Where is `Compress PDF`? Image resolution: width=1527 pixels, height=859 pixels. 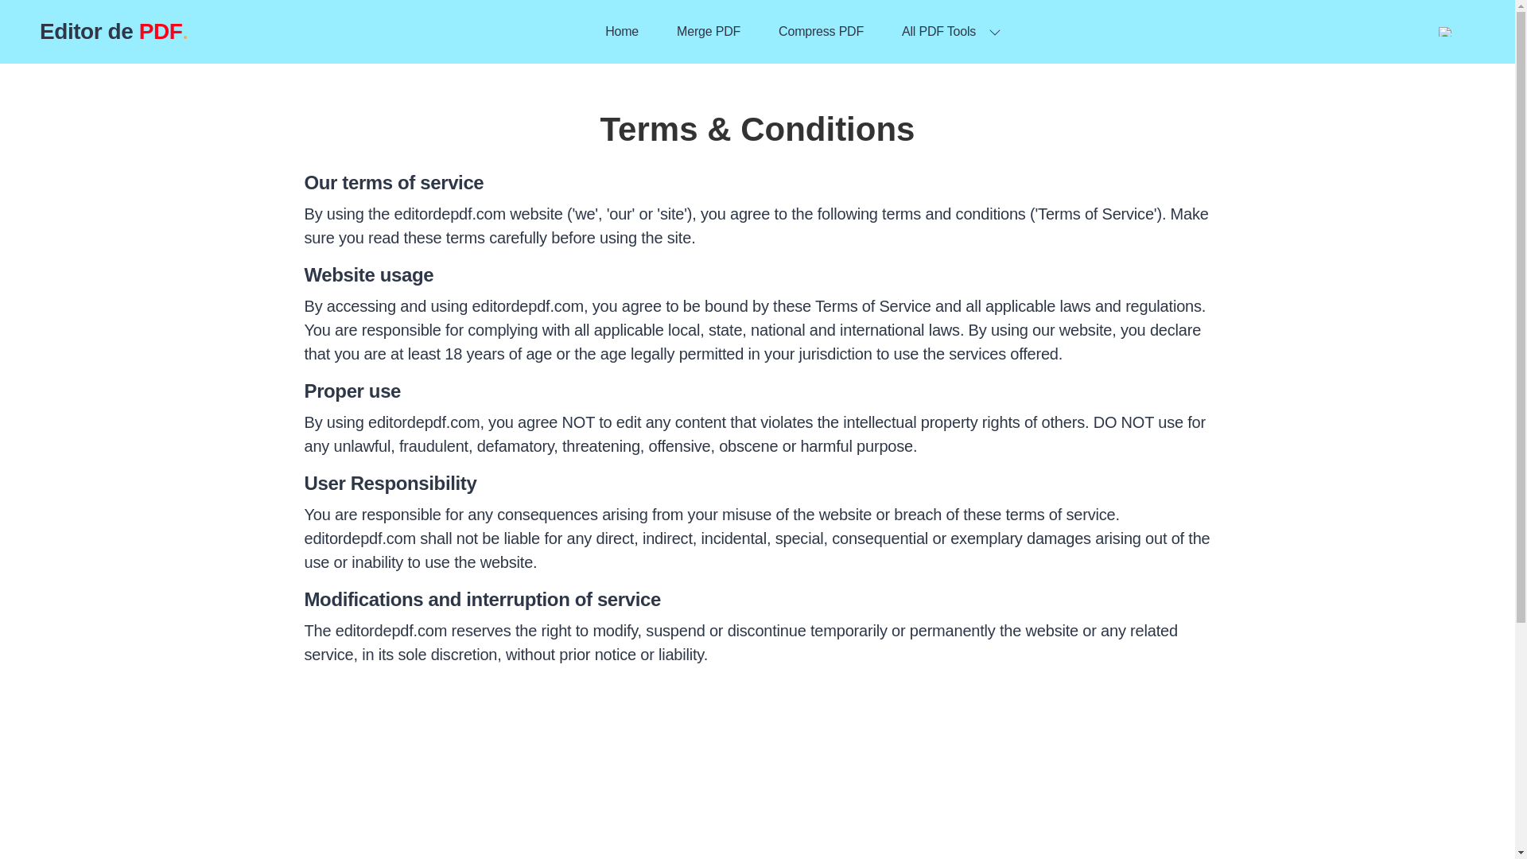
Compress PDF is located at coordinates (485, 115).